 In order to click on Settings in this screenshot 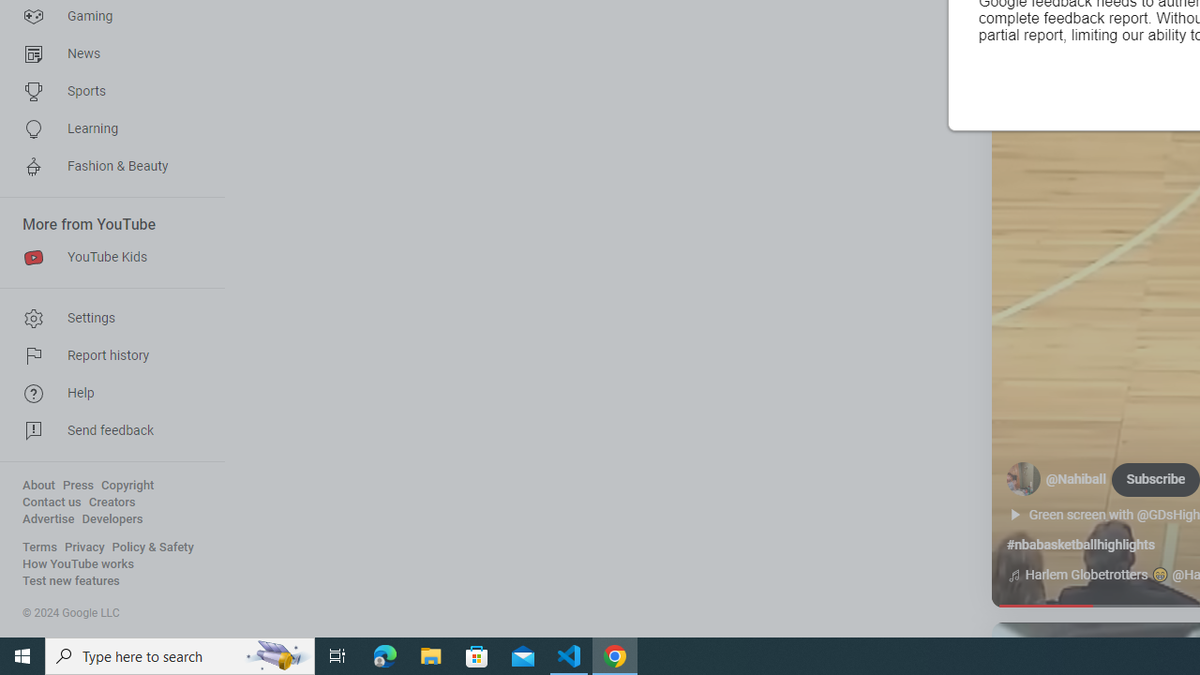, I will do `click(107, 319)`.